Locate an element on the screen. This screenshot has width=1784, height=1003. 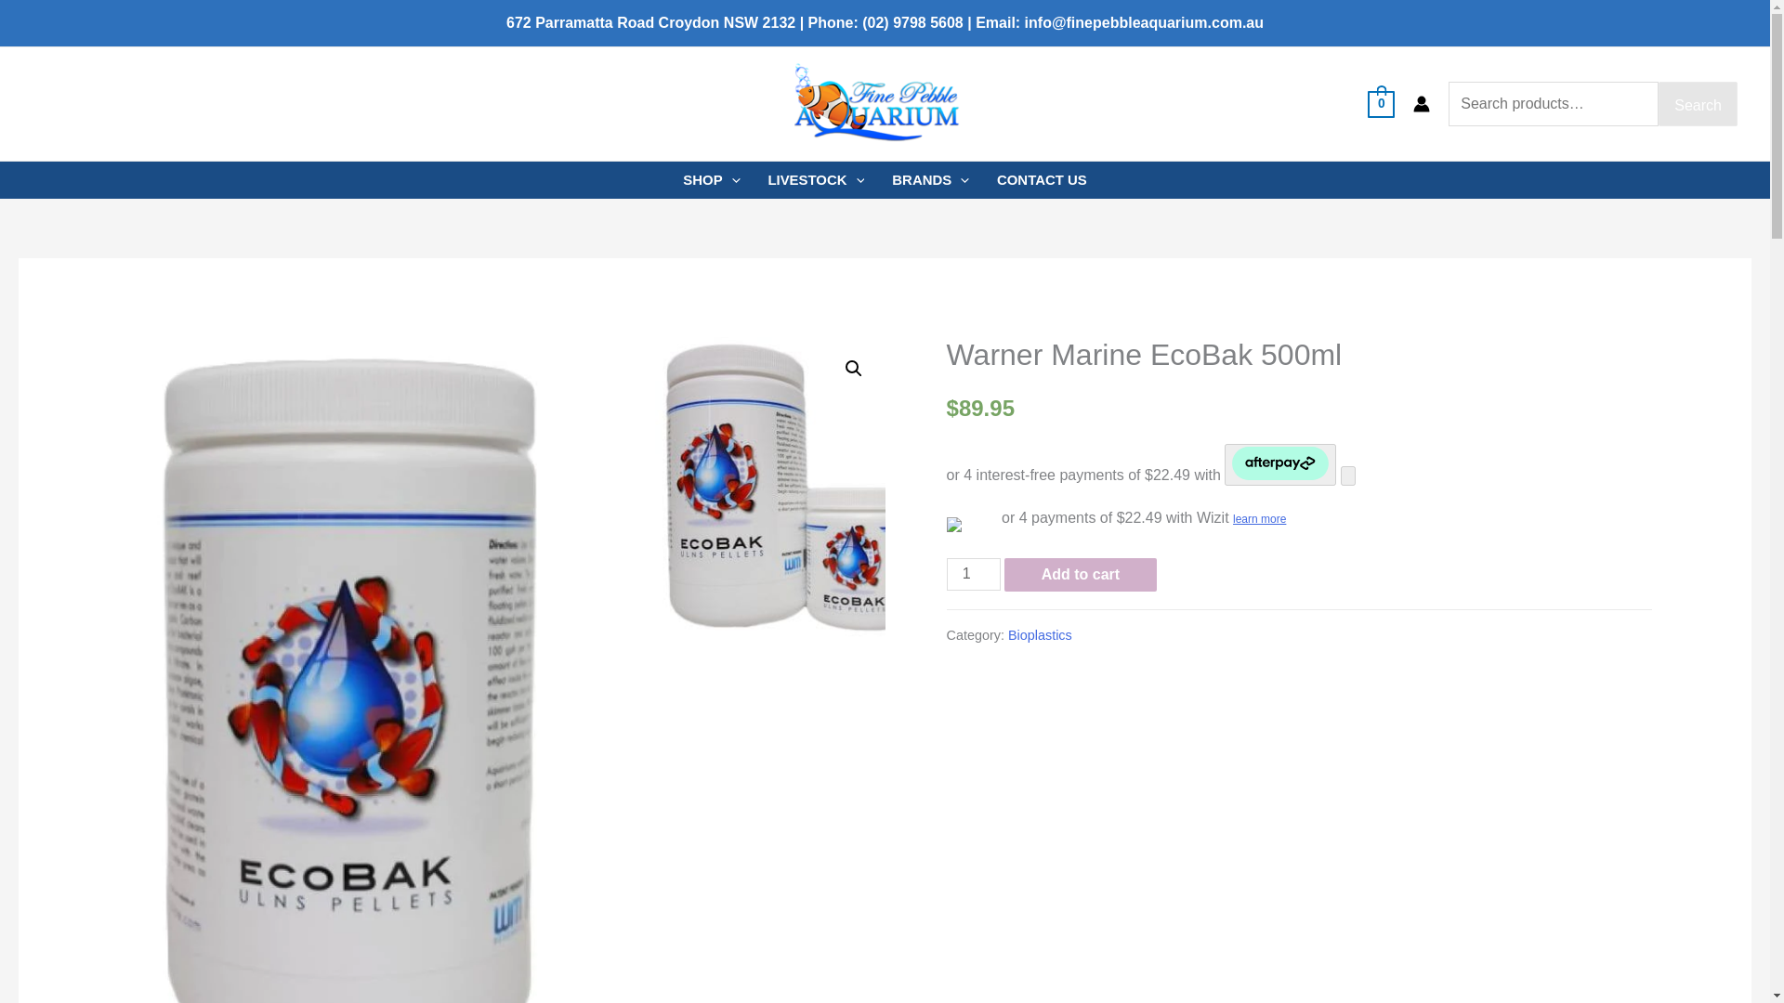
0 is located at coordinates (1381, 102).